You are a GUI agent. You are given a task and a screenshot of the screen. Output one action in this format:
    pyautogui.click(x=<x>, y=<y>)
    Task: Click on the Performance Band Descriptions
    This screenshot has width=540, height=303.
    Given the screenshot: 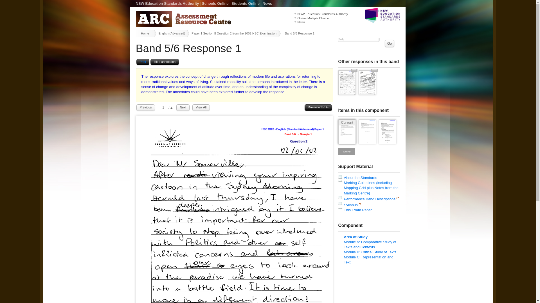 What is the action you would take?
    pyautogui.click(x=369, y=199)
    